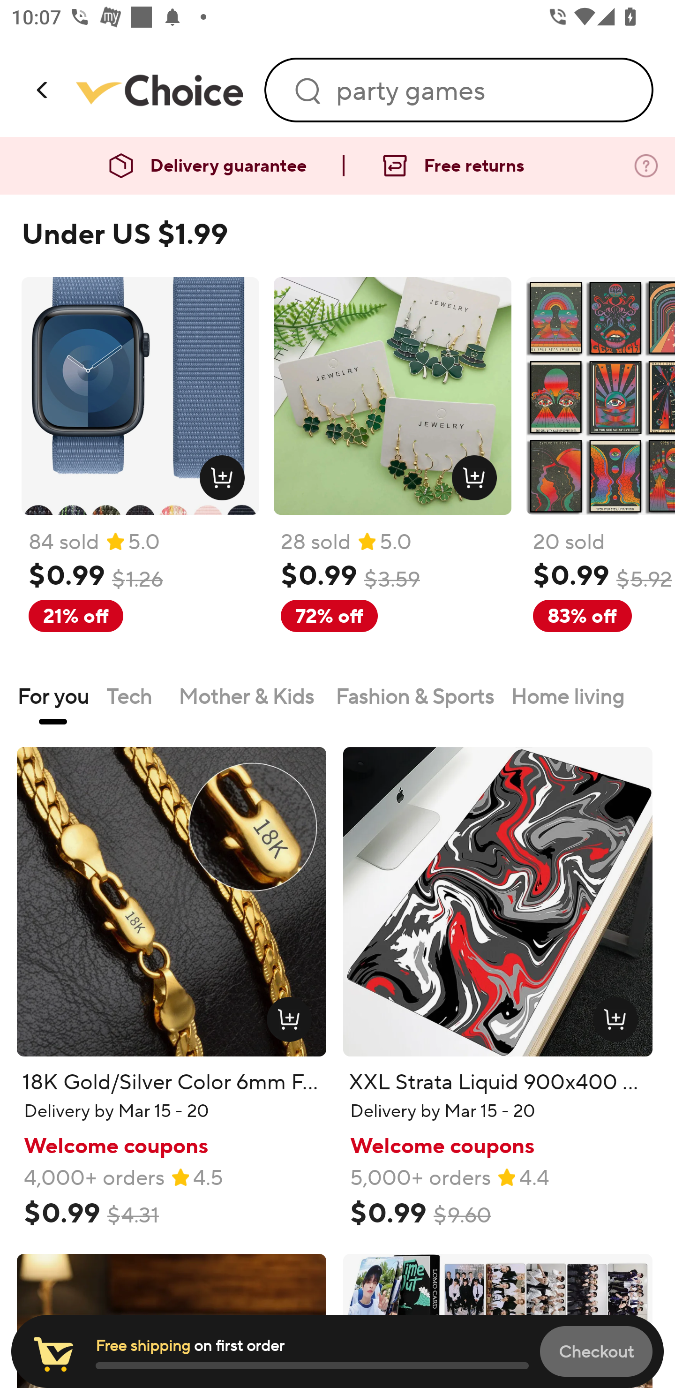  What do you see at coordinates (140, 473) in the screenshot?
I see `84 sold 5.0 $_0.99 $_1.26 21% off` at bounding box center [140, 473].